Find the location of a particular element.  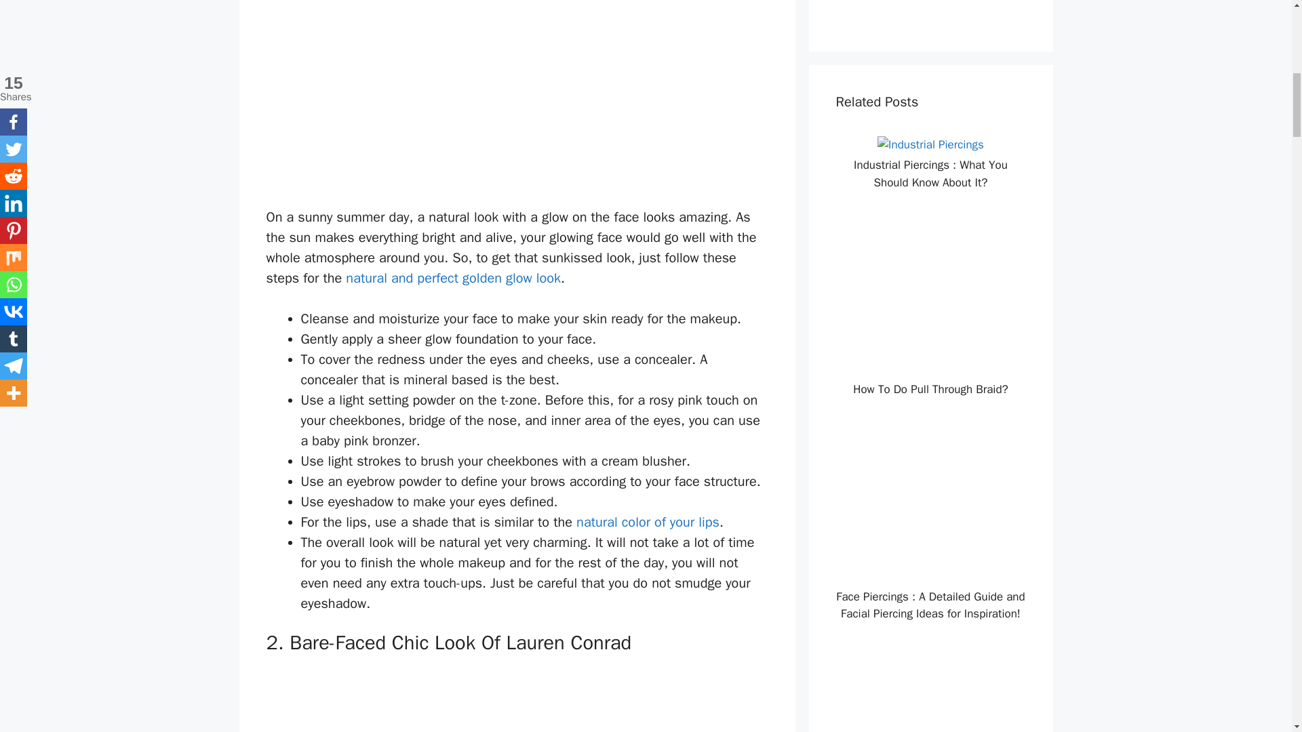

natural and perfect golden glow look is located at coordinates (453, 278).